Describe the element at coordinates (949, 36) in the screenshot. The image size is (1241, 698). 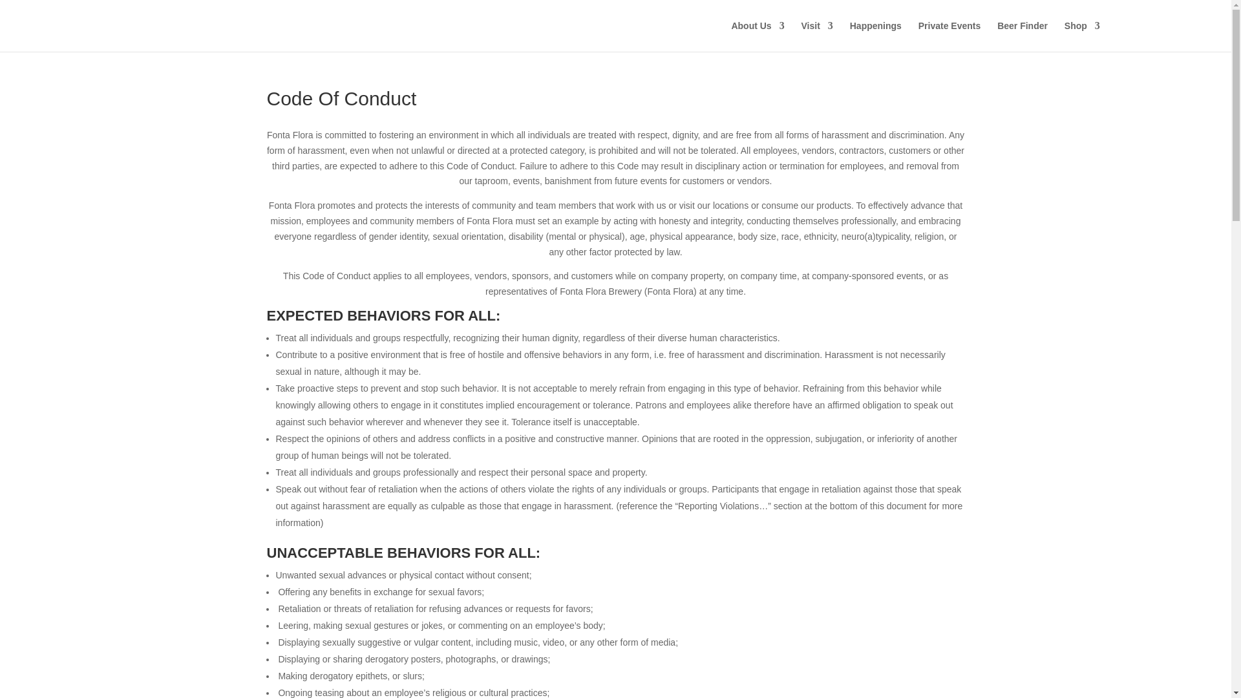
I see `Private Events` at that location.